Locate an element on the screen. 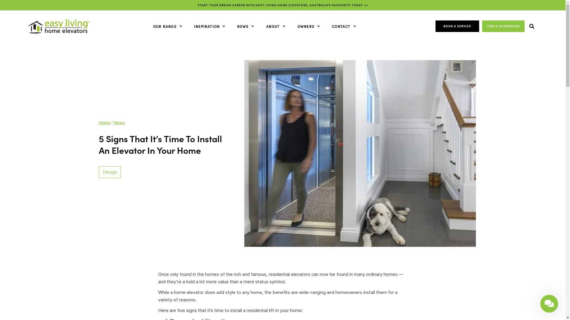 The width and height of the screenshot is (570, 320). ABOUT is located at coordinates (275, 26).